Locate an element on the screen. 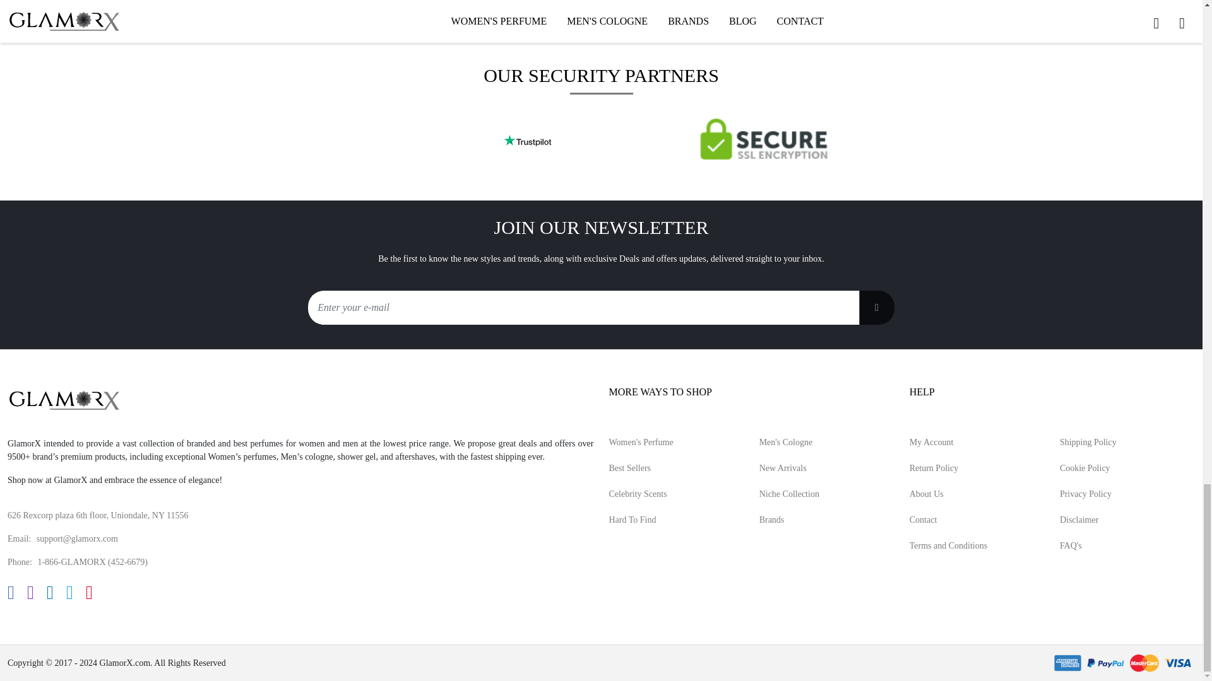  Customer reviews powered by Trustpilot is located at coordinates (527, 140).